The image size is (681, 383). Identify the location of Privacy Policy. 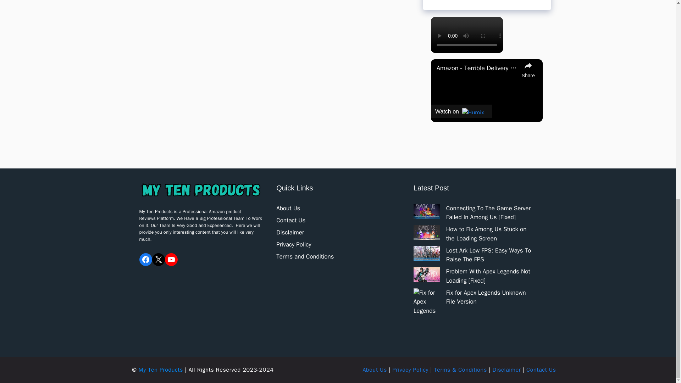
(294, 244).